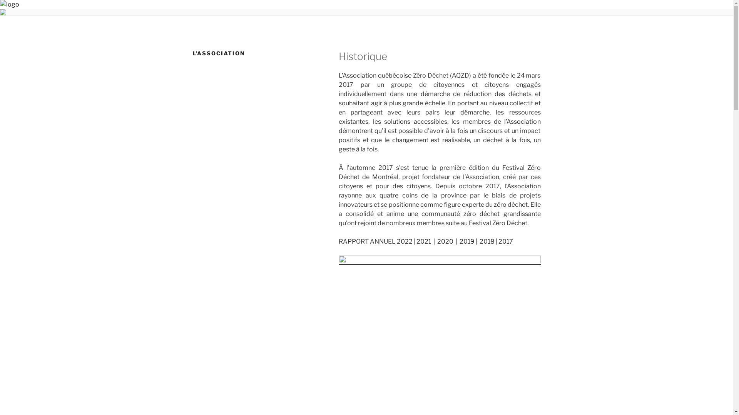 The height and width of the screenshot is (415, 739). Describe the element at coordinates (468, 241) in the screenshot. I see `2019 | ` at that location.